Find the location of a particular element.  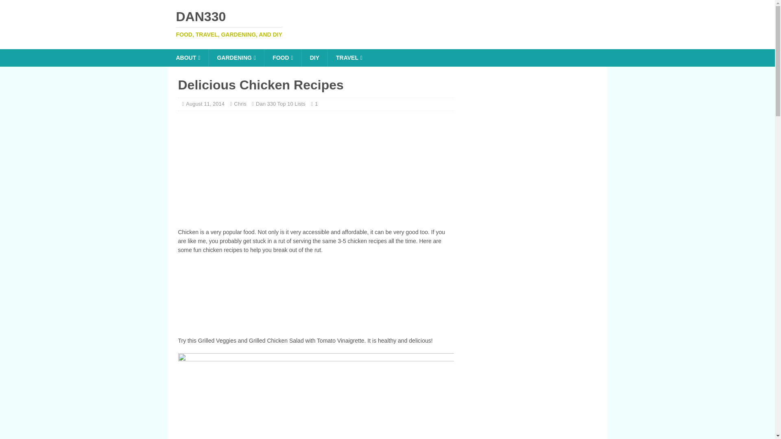

ABOUT is located at coordinates (188, 58).